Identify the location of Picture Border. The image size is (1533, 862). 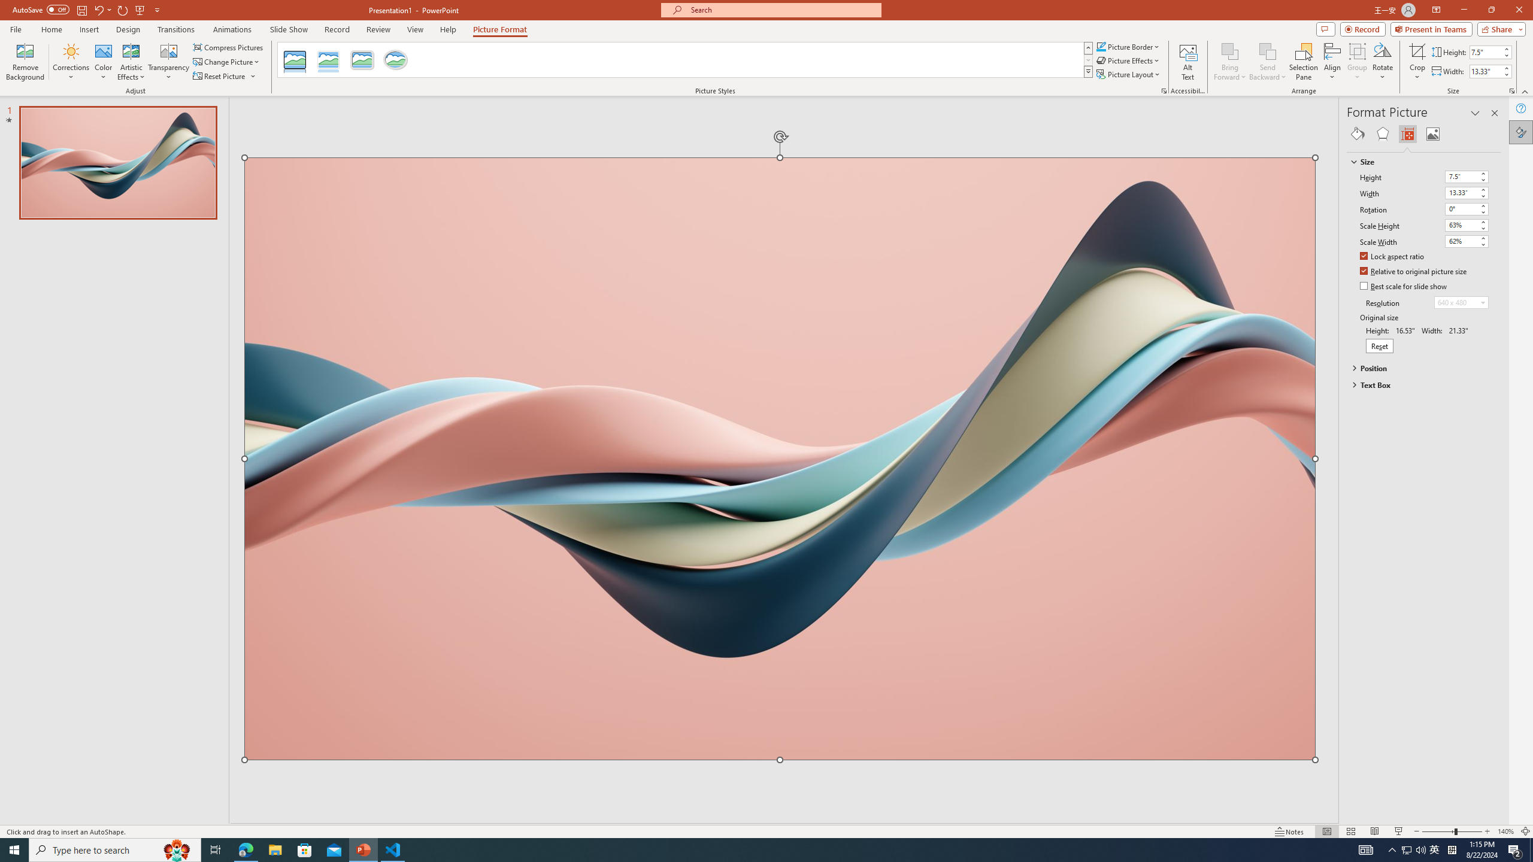
(1128, 47).